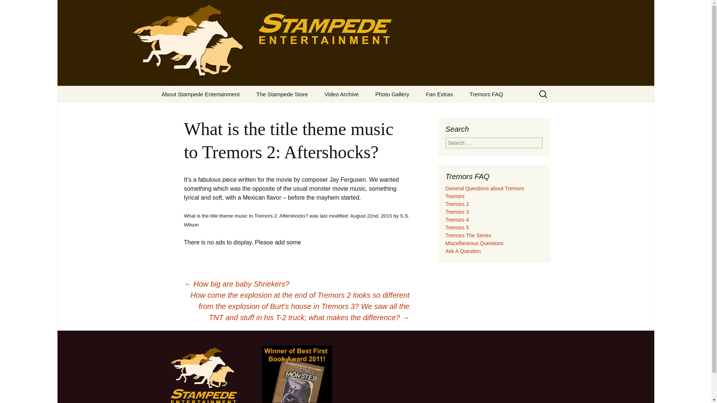 The width and height of the screenshot is (717, 403). What do you see at coordinates (297, 374) in the screenshot?
I see `tuckers-monster-ad` at bounding box center [297, 374].